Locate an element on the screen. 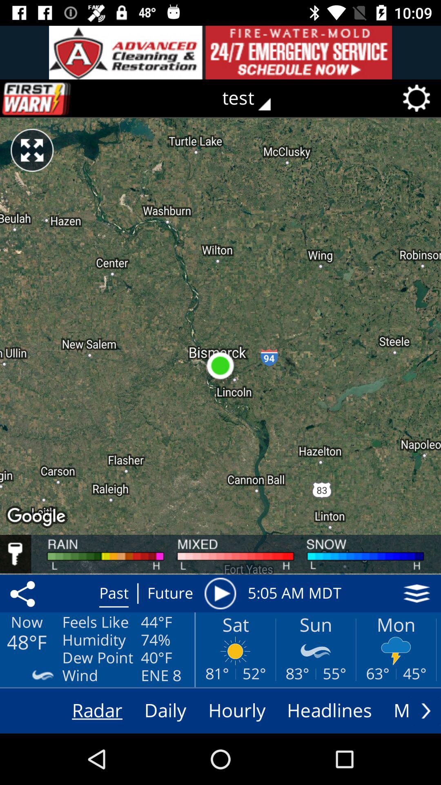 The width and height of the screenshot is (441, 785). play video is located at coordinates (220, 593).